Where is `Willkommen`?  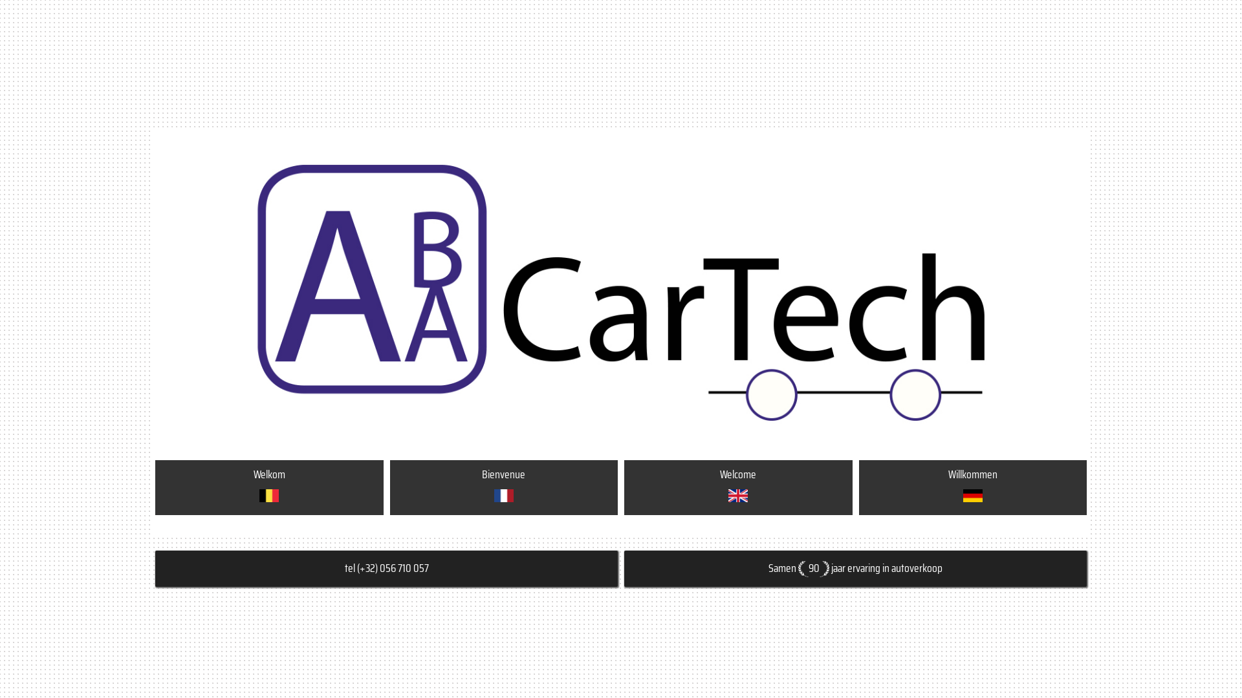
Willkommen is located at coordinates (973, 487).